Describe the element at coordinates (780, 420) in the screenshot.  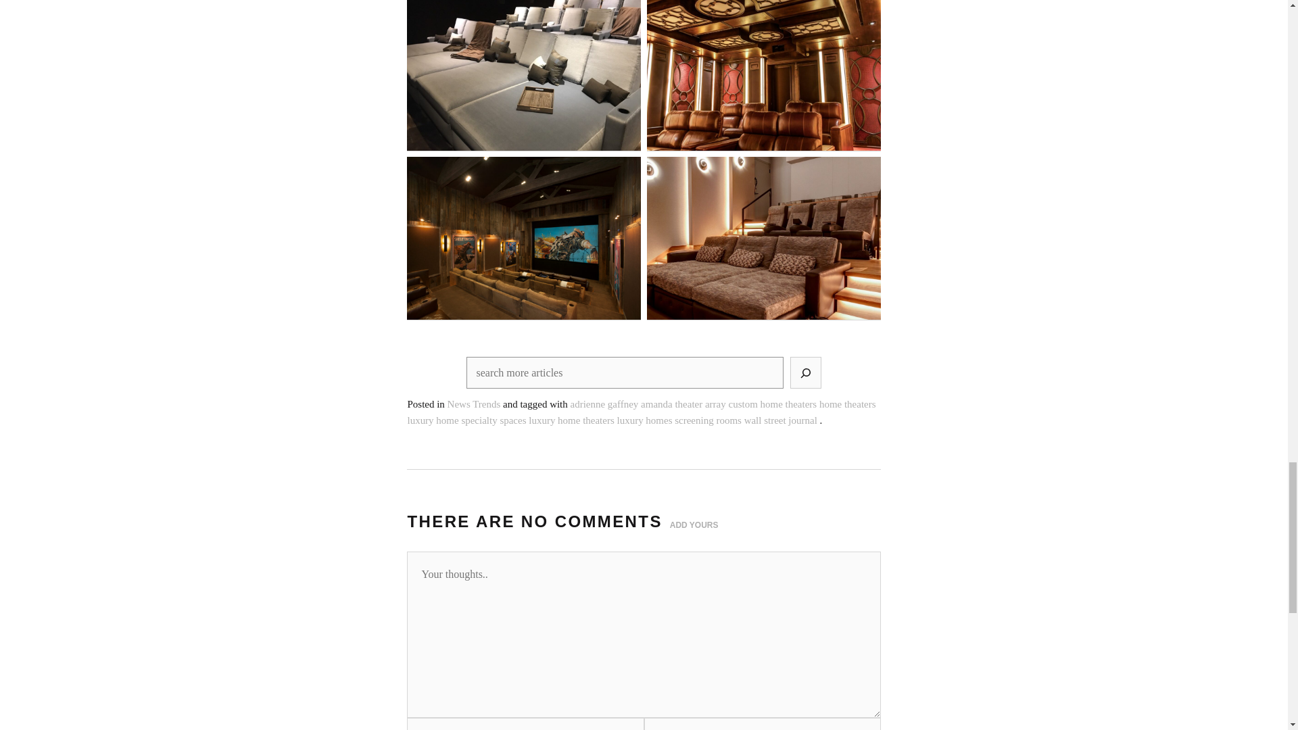
I see `wall street journal` at that location.